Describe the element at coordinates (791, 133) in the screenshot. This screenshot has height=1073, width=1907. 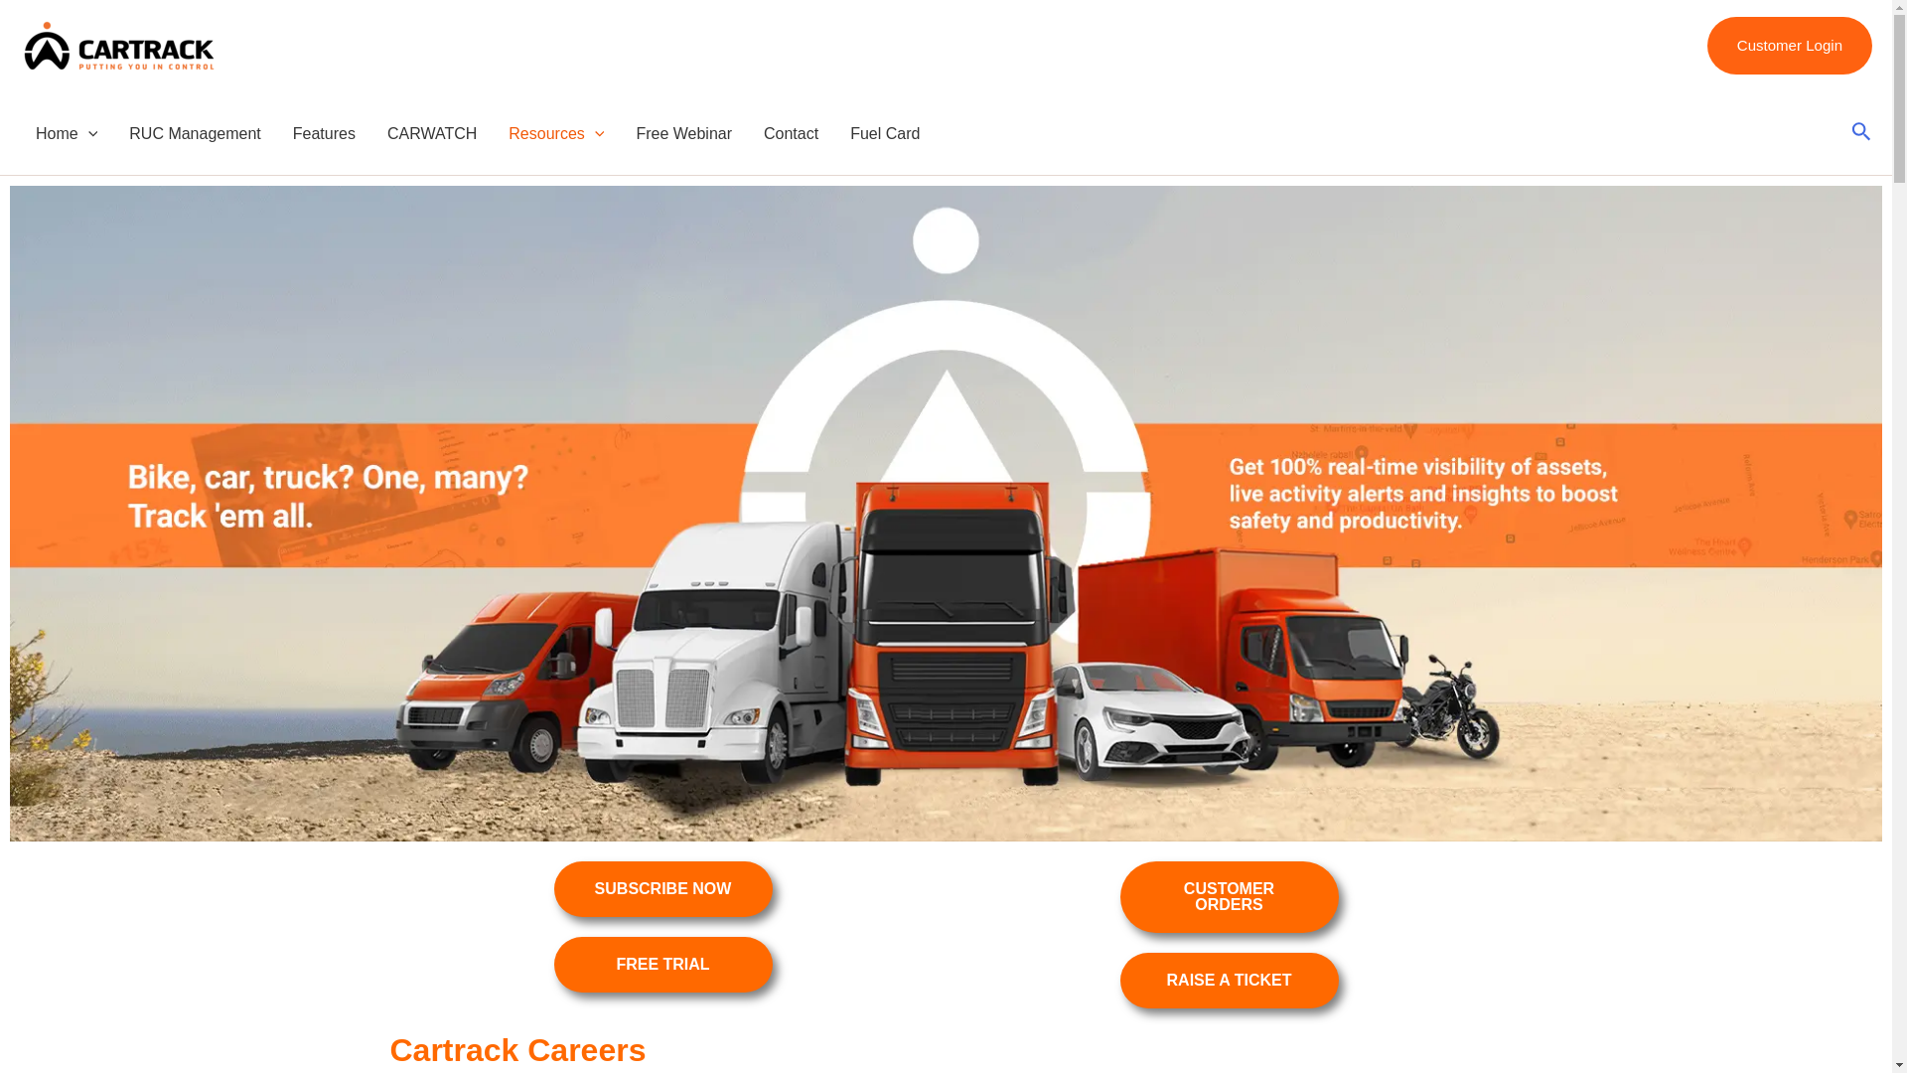
I see `Contact` at that location.